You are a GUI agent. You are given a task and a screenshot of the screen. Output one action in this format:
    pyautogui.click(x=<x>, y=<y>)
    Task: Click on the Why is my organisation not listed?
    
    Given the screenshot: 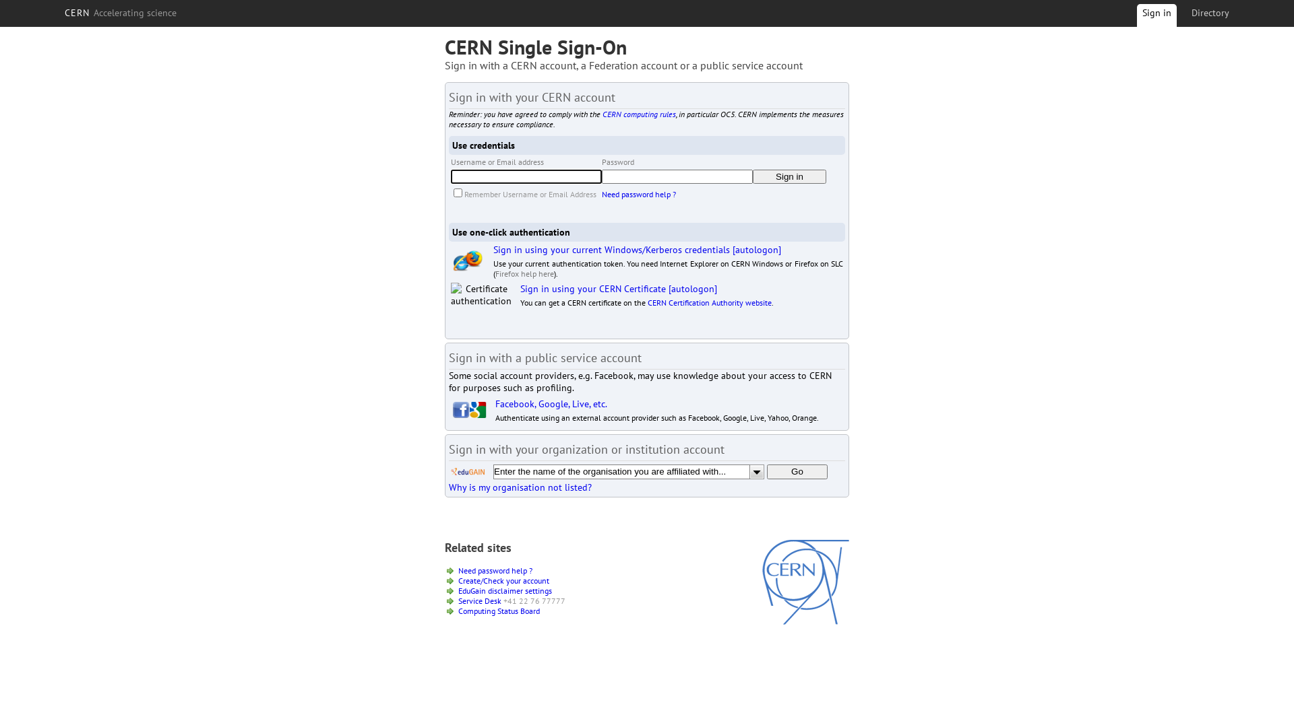 What is the action you would take?
    pyautogui.click(x=520, y=487)
    